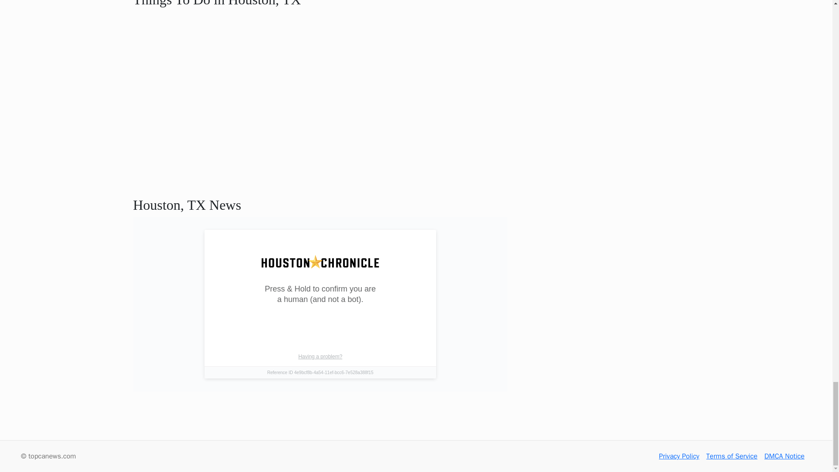  Describe the element at coordinates (732, 456) in the screenshot. I see `Terms of Service` at that location.